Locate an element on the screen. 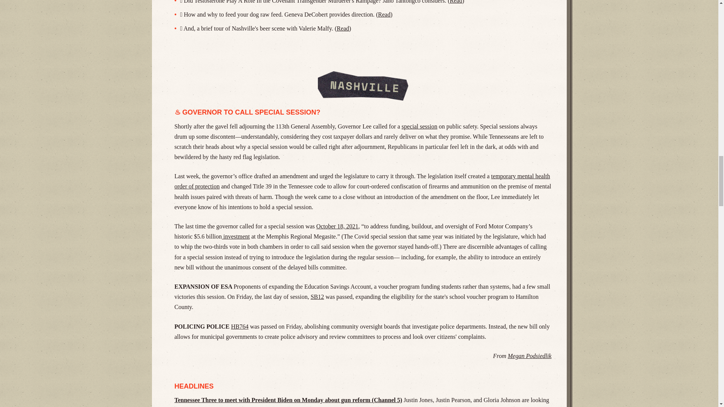 This screenshot has height=407, width=724. Read is located at coordinates (456, 2).